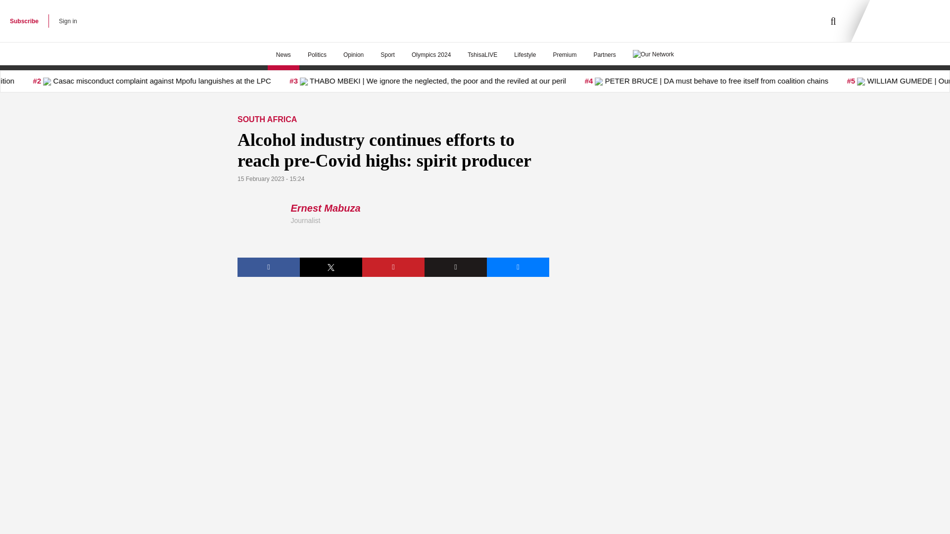  Describe the element at coordinates (24, 21) in the screenshot. I see `Subscribe` at that location.